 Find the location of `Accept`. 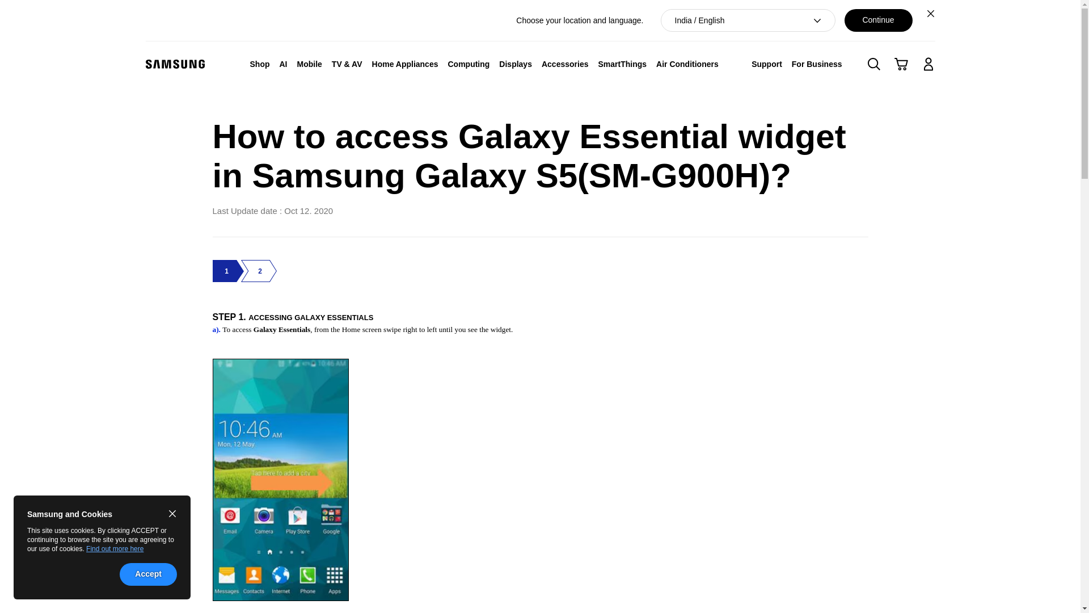

Accept is located at coordinates (148, 574).